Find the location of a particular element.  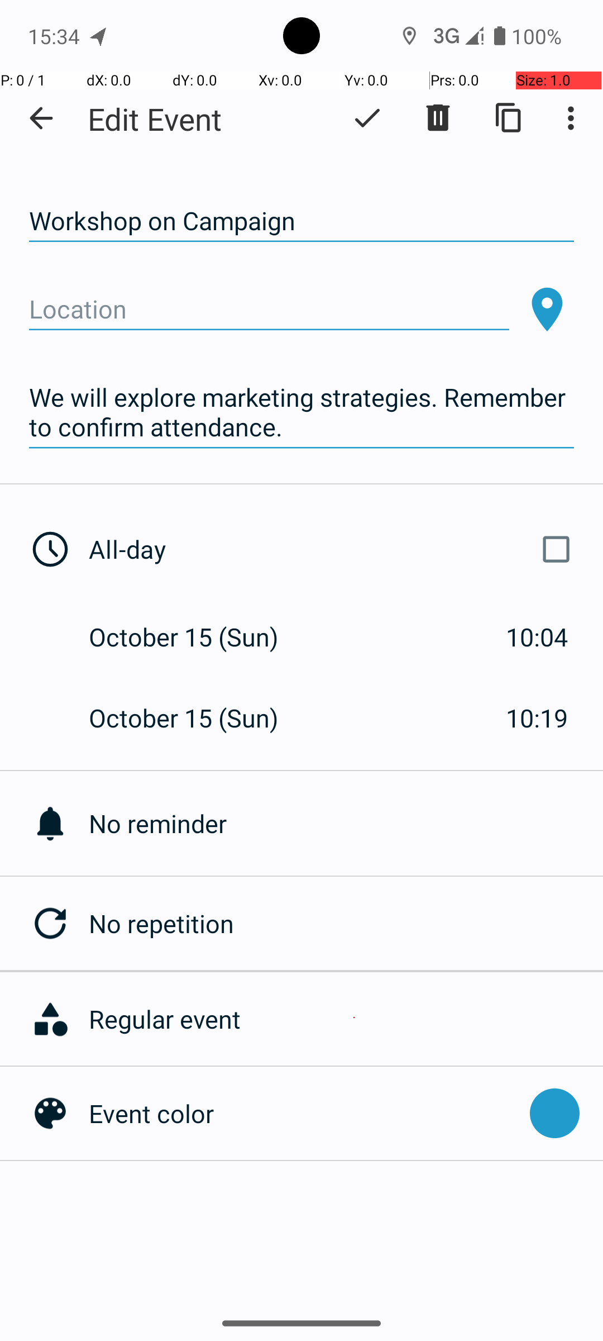

No reminder is located at coordinates (346, 824).